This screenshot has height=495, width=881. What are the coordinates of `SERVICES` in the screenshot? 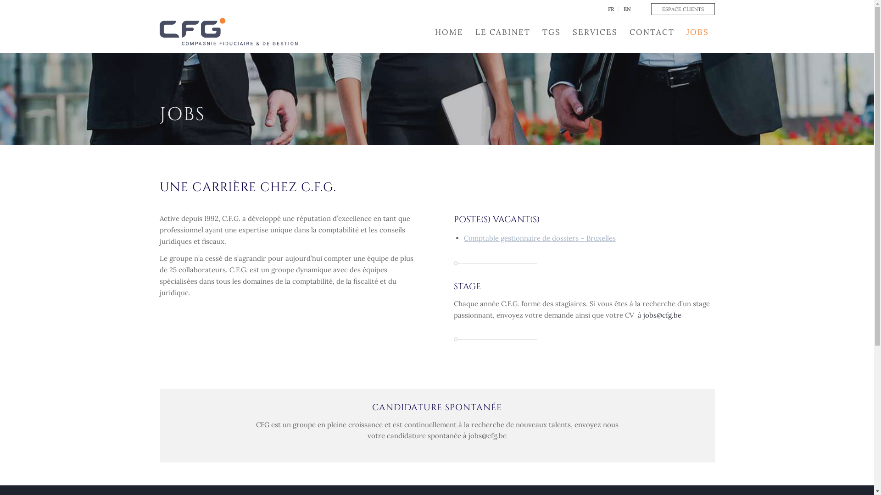 It's located at (595, 32).